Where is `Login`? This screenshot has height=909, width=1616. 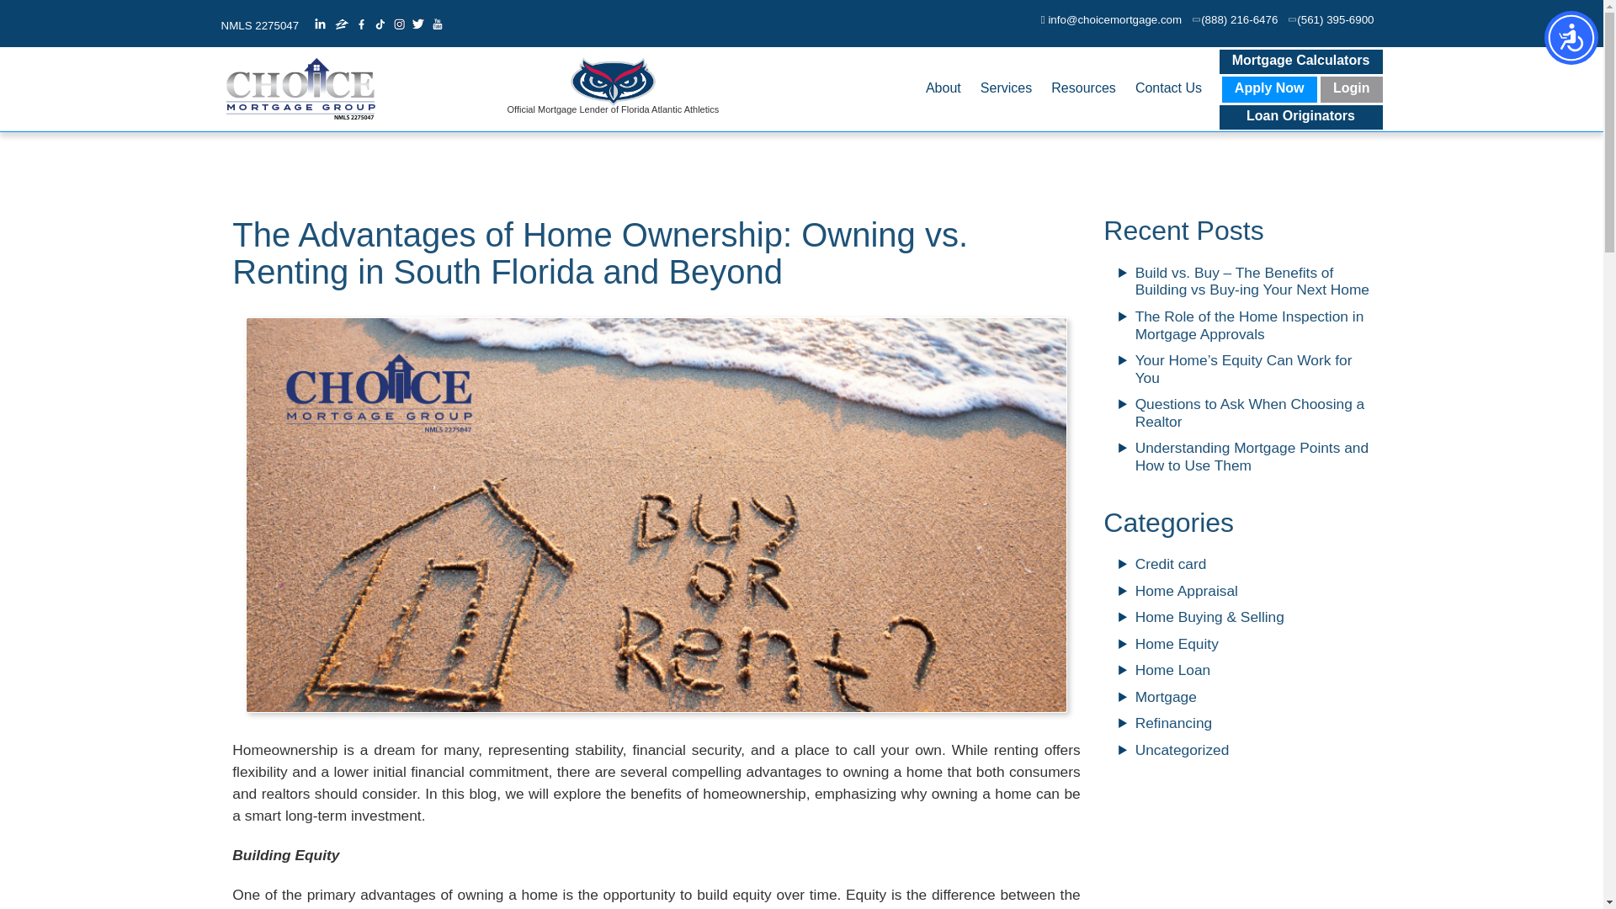
Login is located at coordinates (1352, 89).